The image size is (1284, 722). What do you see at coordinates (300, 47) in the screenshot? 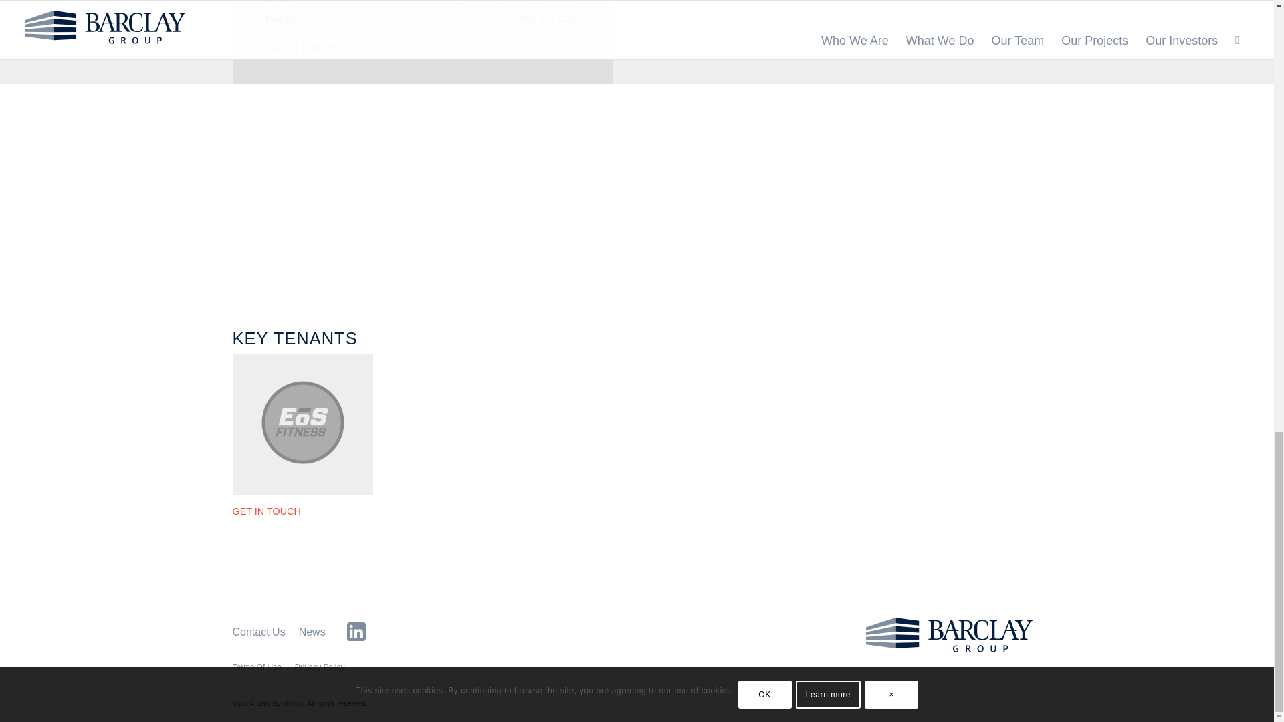
I see `GET IN TOUCH` at bounding box center [300, 47].